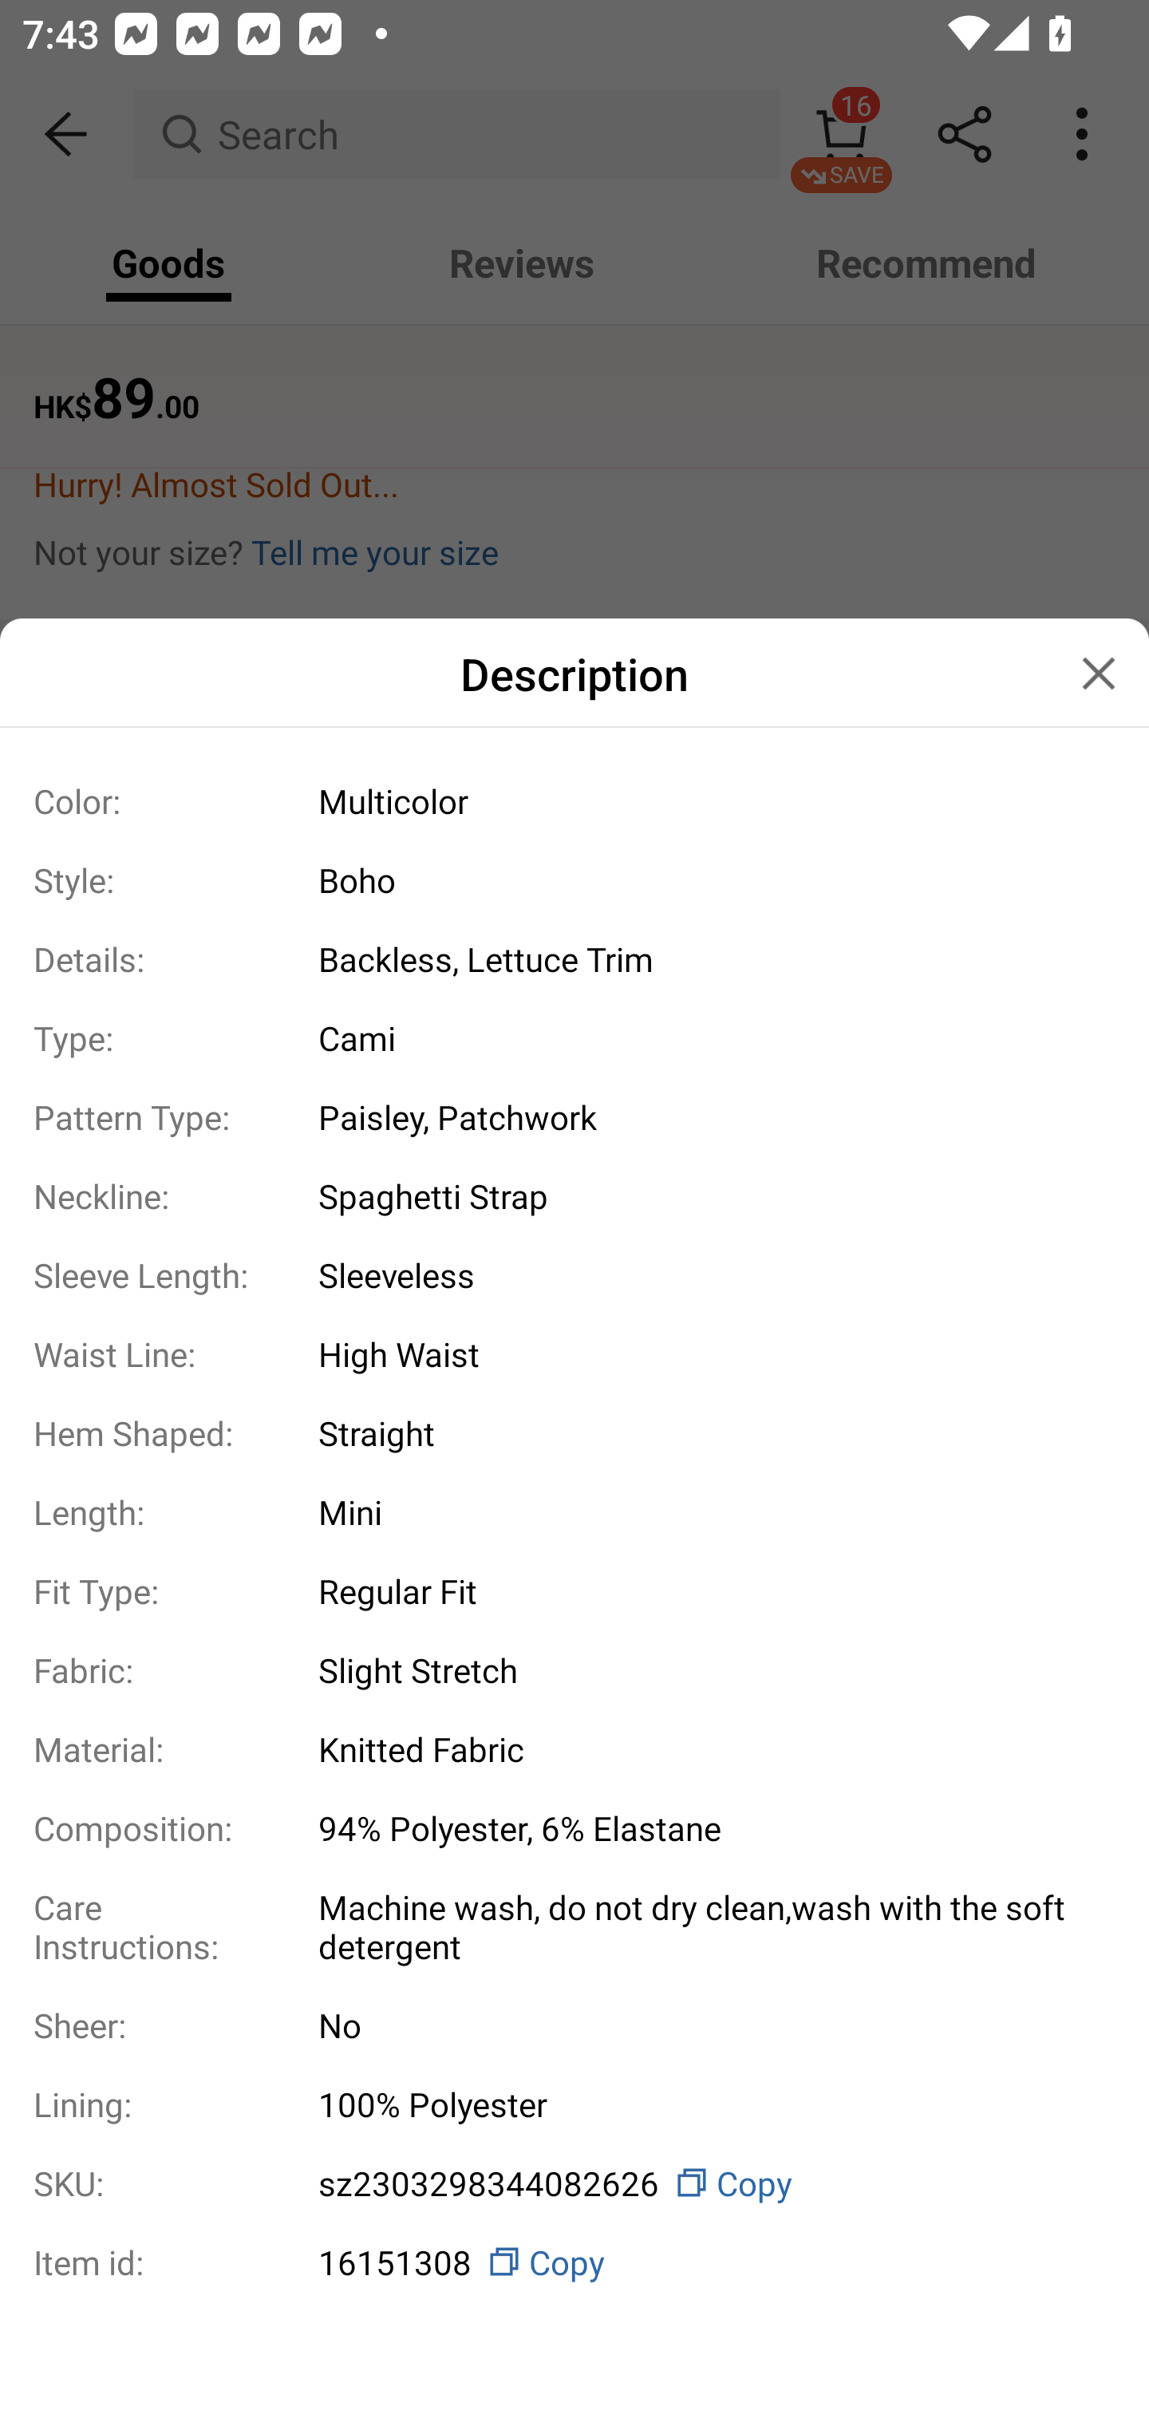 This screenshot has width=1149, height=2426. I want to click on 94% Polyester, 6% Elastane, so click(705, 1827).